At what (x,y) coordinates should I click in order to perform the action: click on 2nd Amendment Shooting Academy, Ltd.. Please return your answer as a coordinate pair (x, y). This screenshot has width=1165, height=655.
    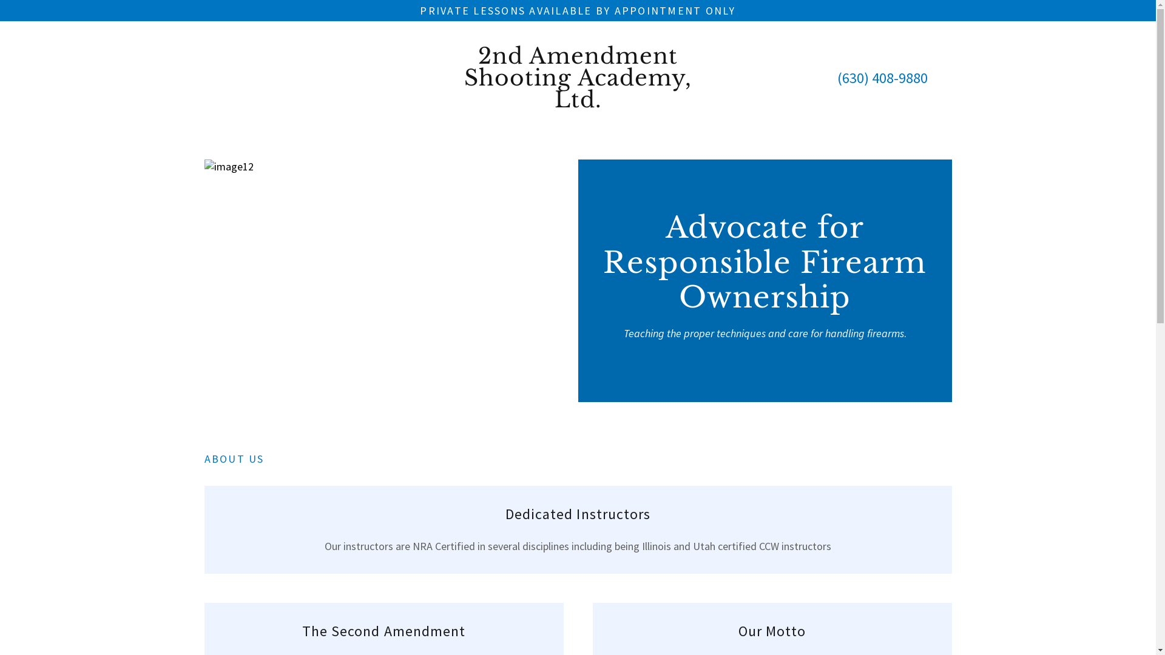
    Looking at the image, I should click on (578, 78).